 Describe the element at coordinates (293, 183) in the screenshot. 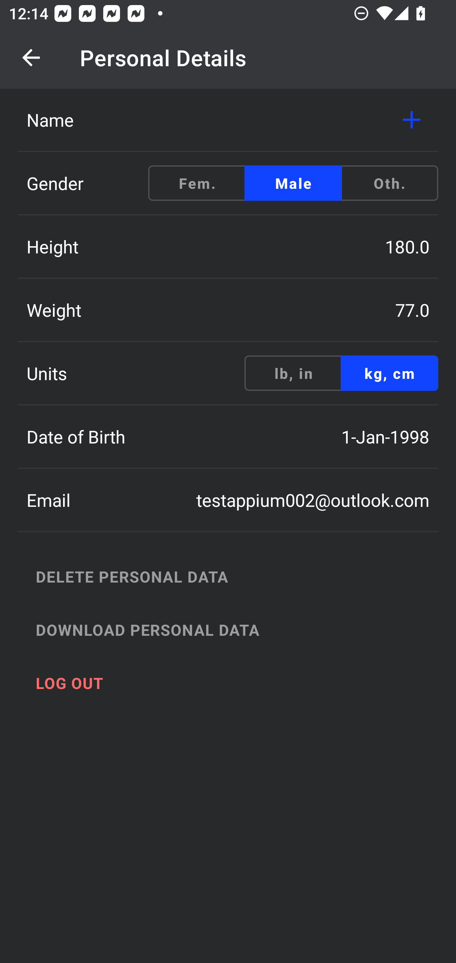

I see `Male` at that location.